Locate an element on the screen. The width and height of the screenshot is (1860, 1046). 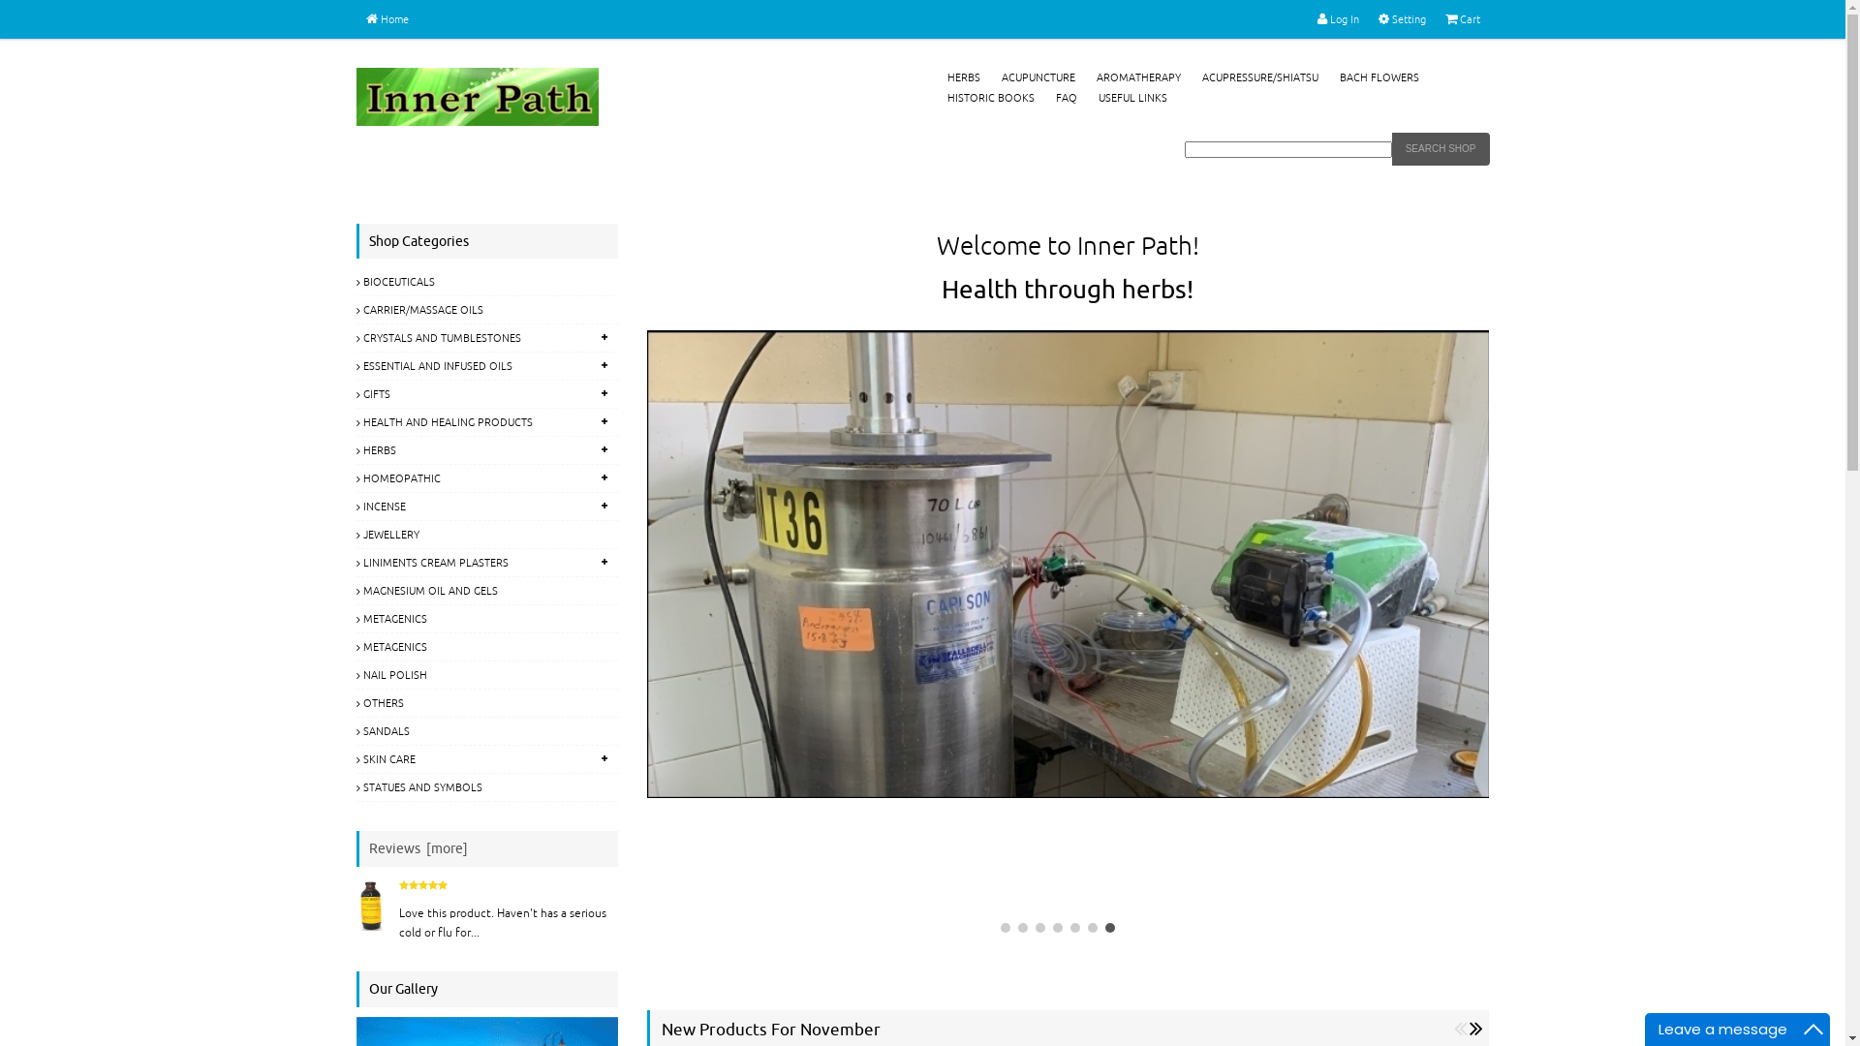
Setting is located at coordinates (1401, 19).